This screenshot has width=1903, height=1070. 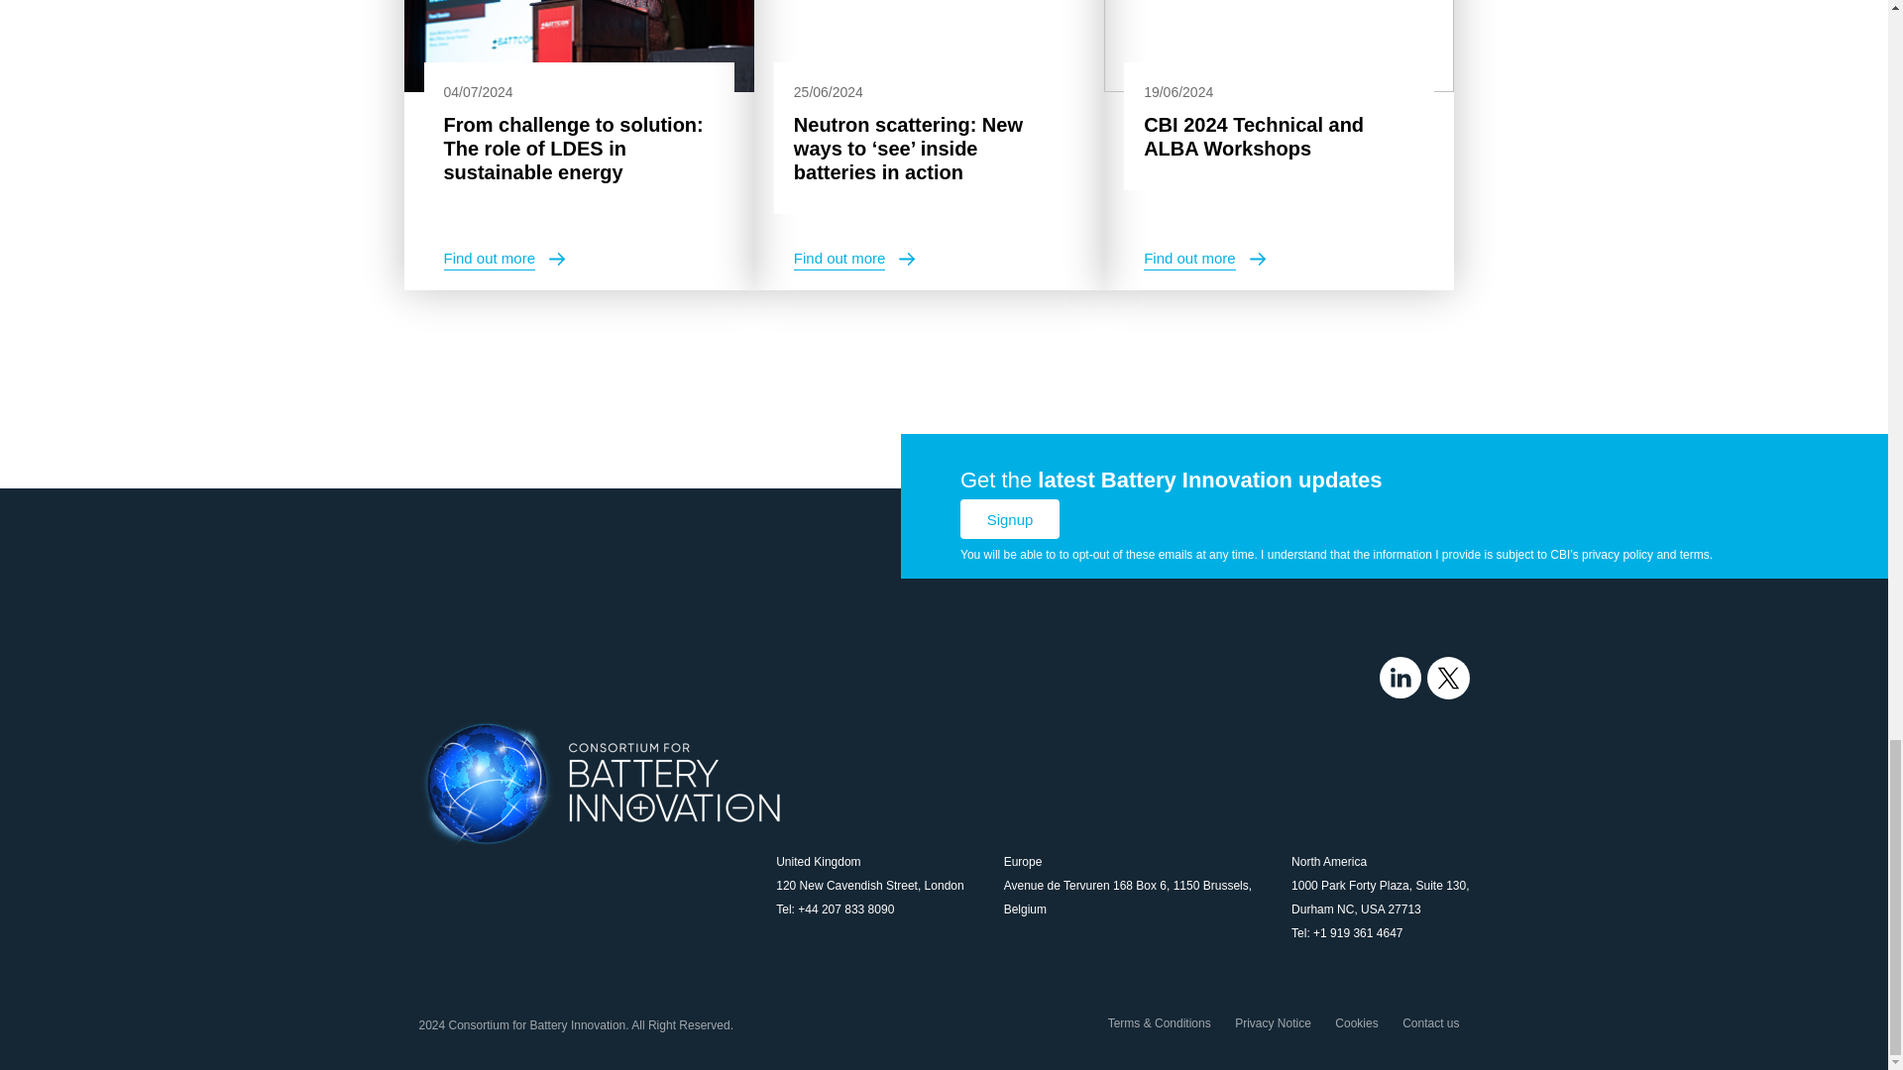 What do you see at coordinates (854, 259) in the screenshot?
I see `Find out more` at bounding box center [854, 259].